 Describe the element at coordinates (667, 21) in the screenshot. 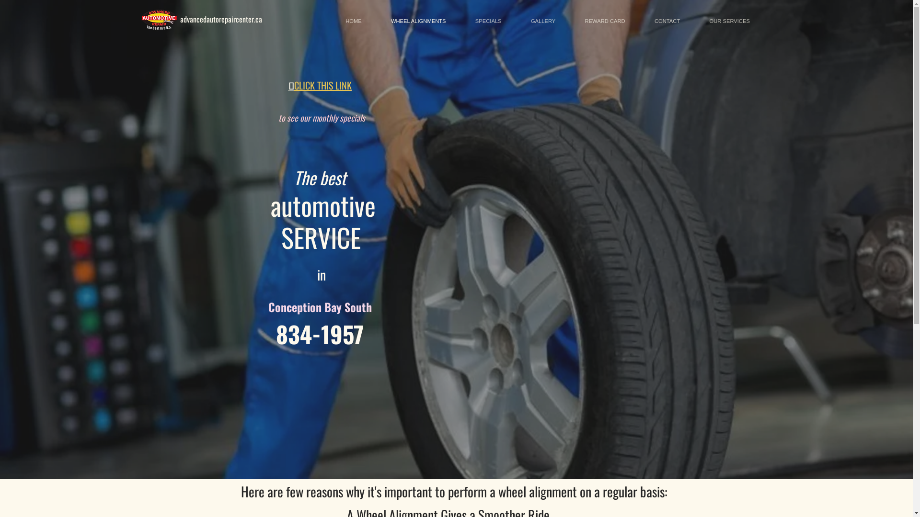

I see `CONTACT` at that location.